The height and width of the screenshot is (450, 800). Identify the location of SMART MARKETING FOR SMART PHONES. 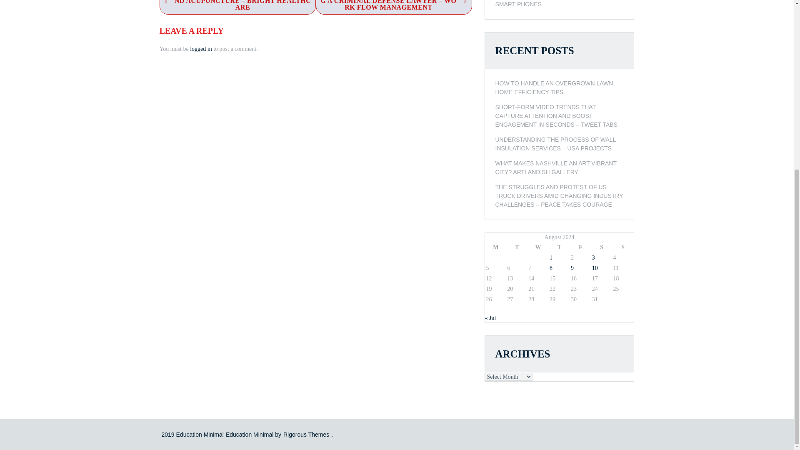
(559, 4).